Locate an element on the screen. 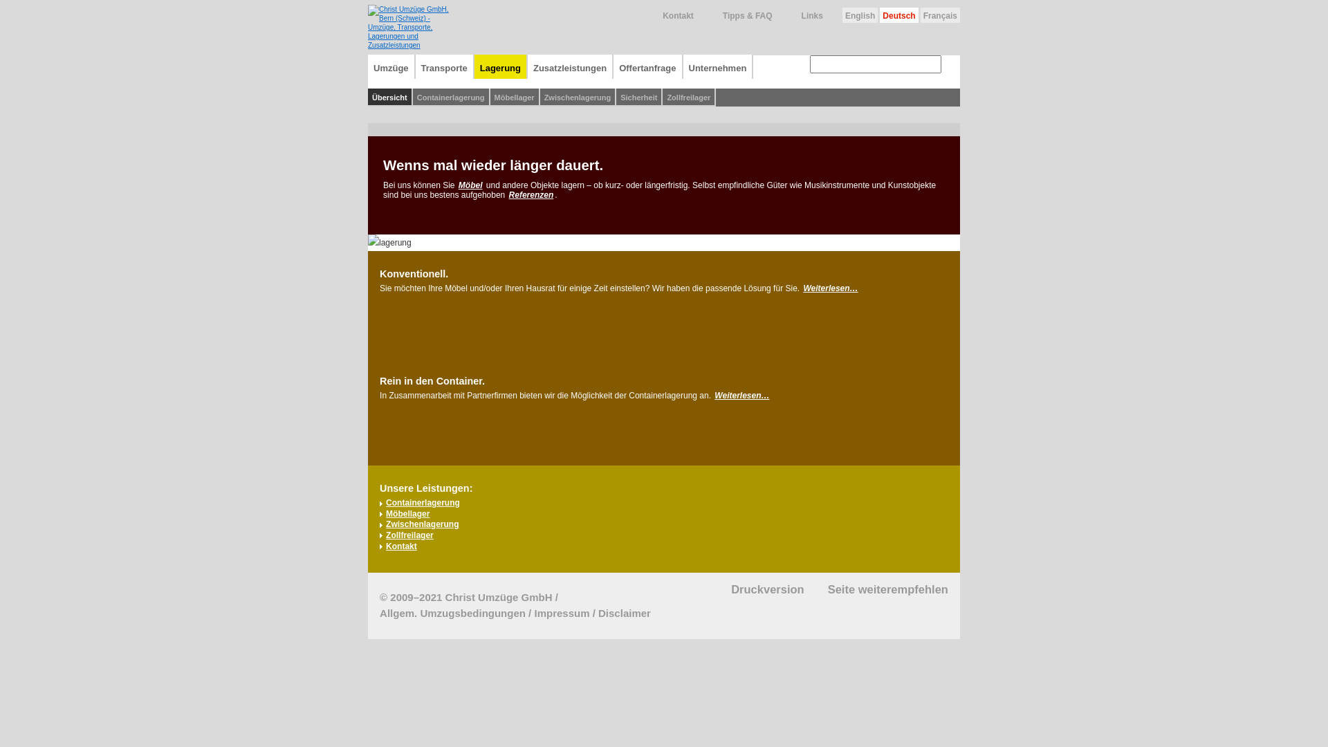  Impressum is located at coordinates (562, 613).